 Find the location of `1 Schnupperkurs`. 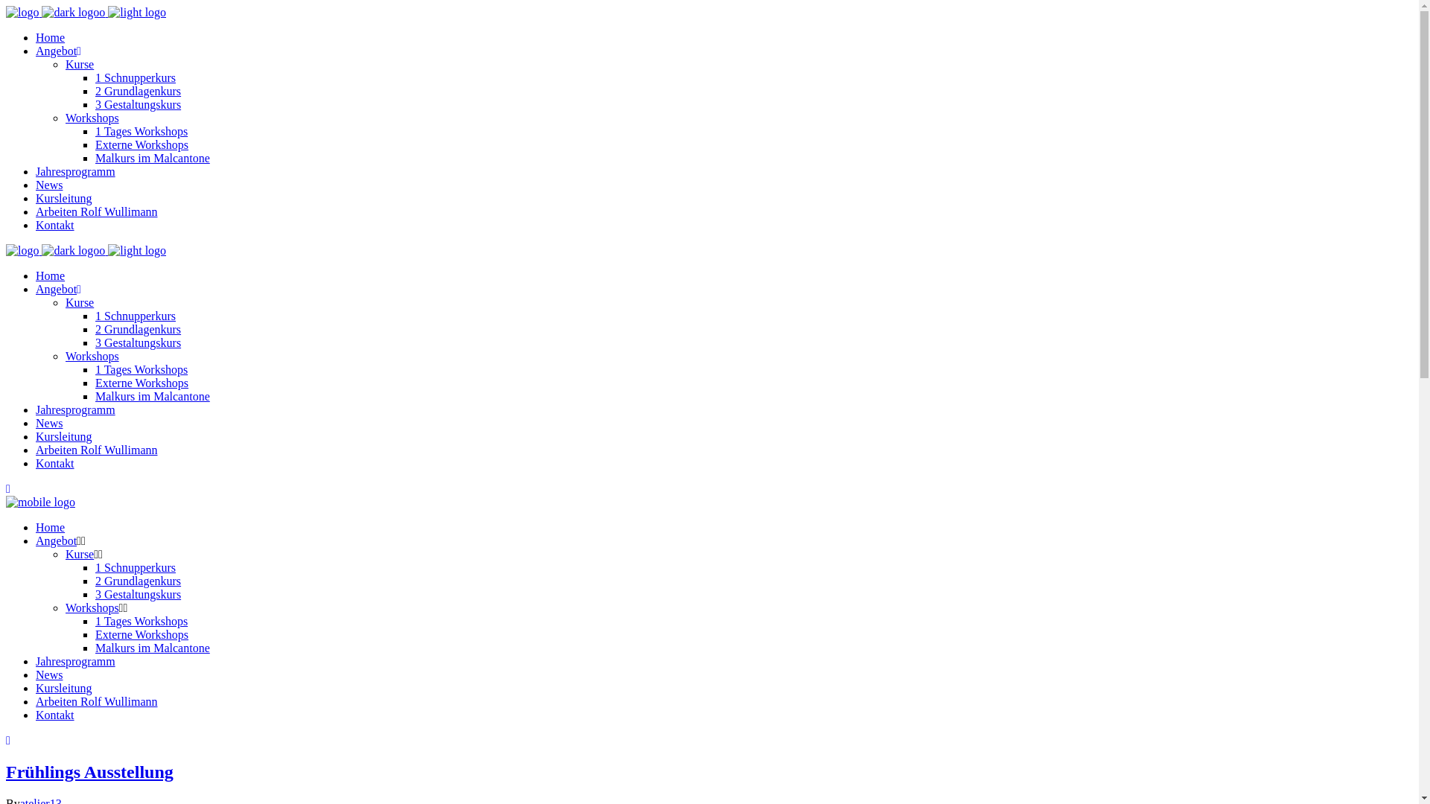

1 Schnupperkurs is located at coordinates (136, 567).